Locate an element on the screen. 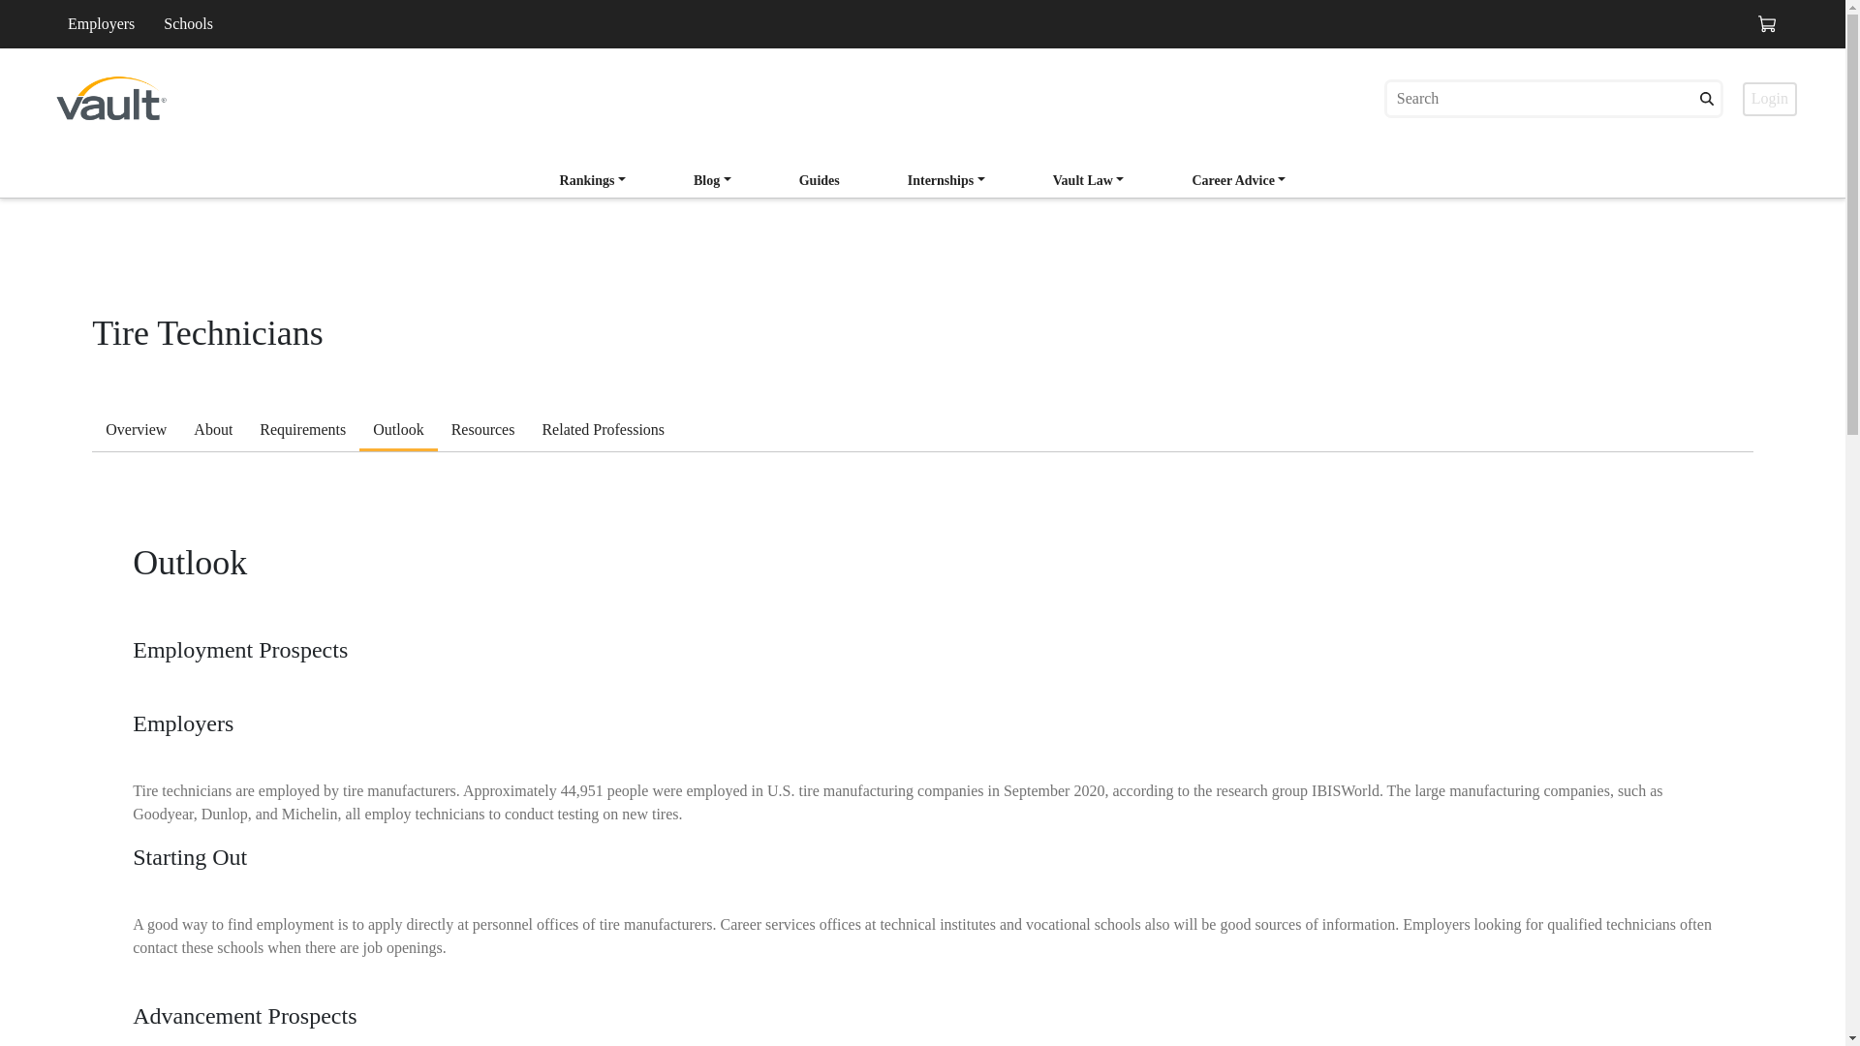 The width and height of the screenshot is (1860, 1046). Related Professions is located at coordinates (603, 432).